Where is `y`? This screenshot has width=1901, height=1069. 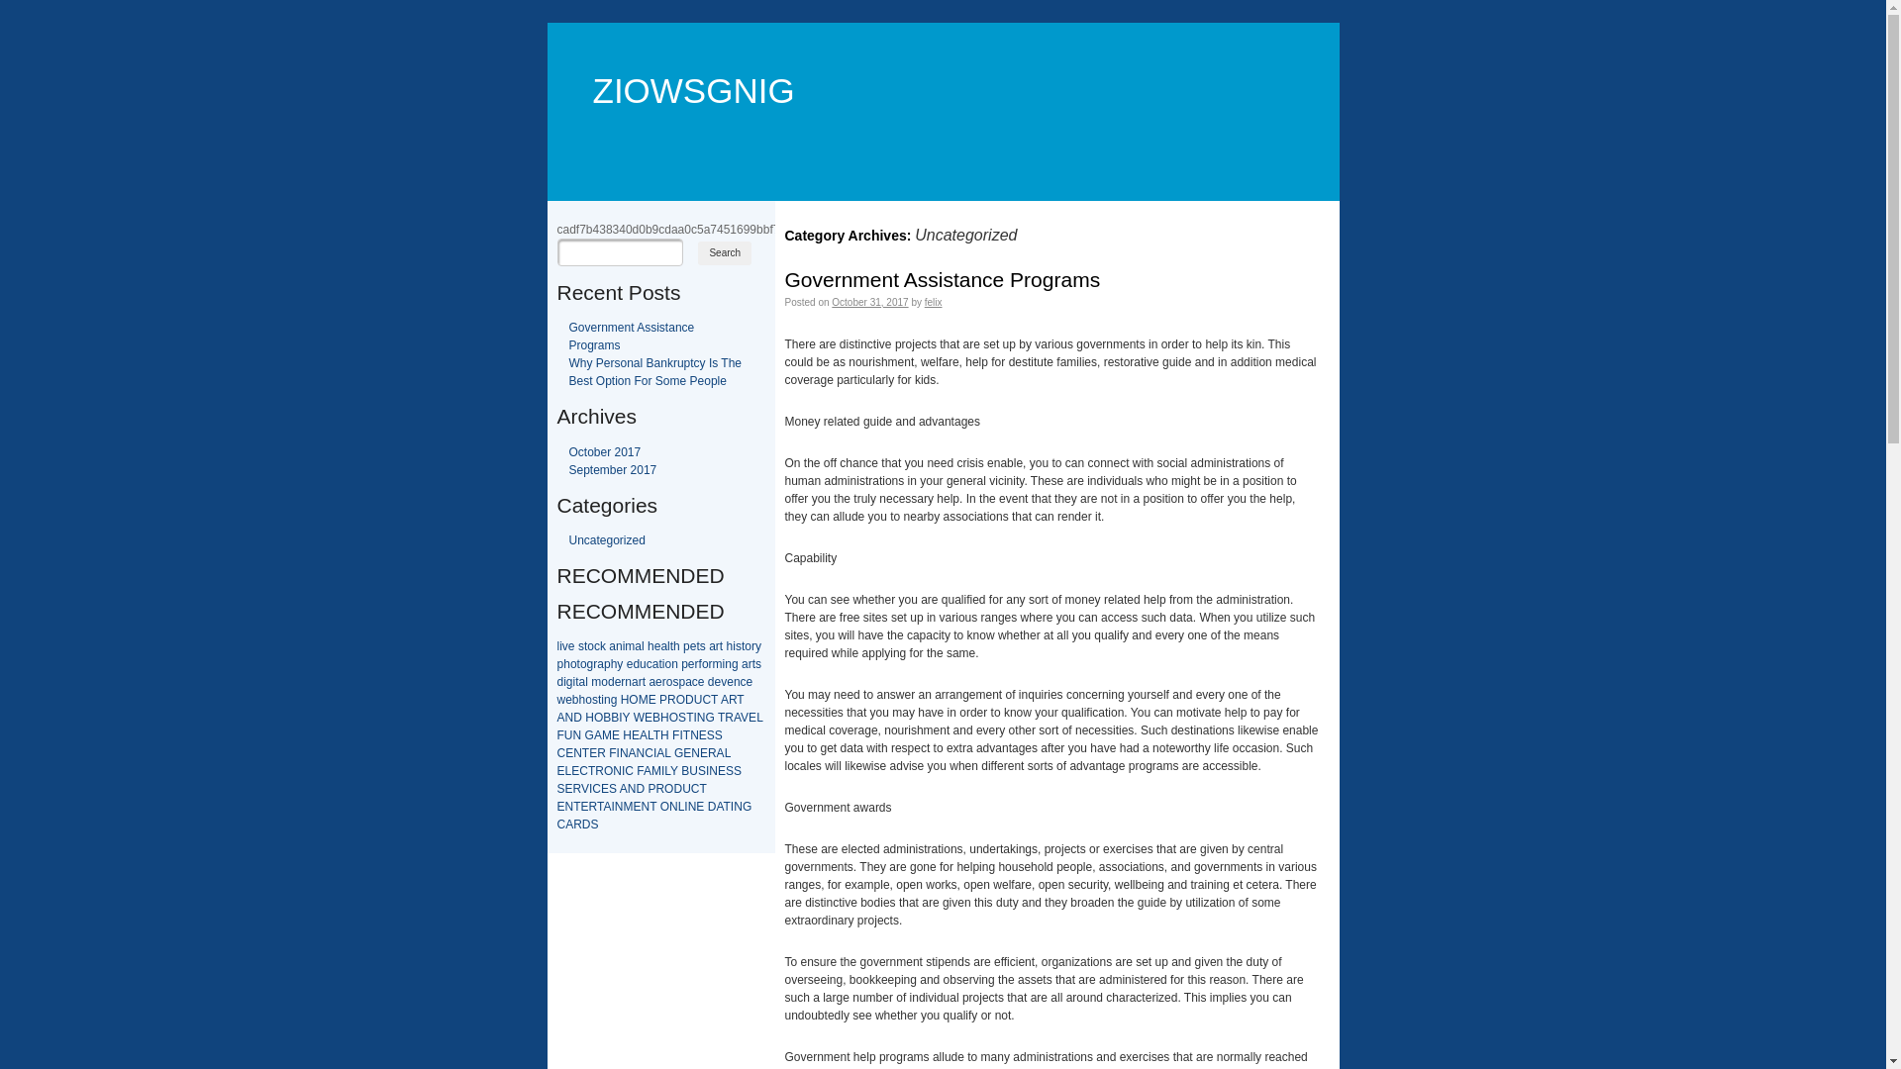
y is located at coordinates (620, 664).